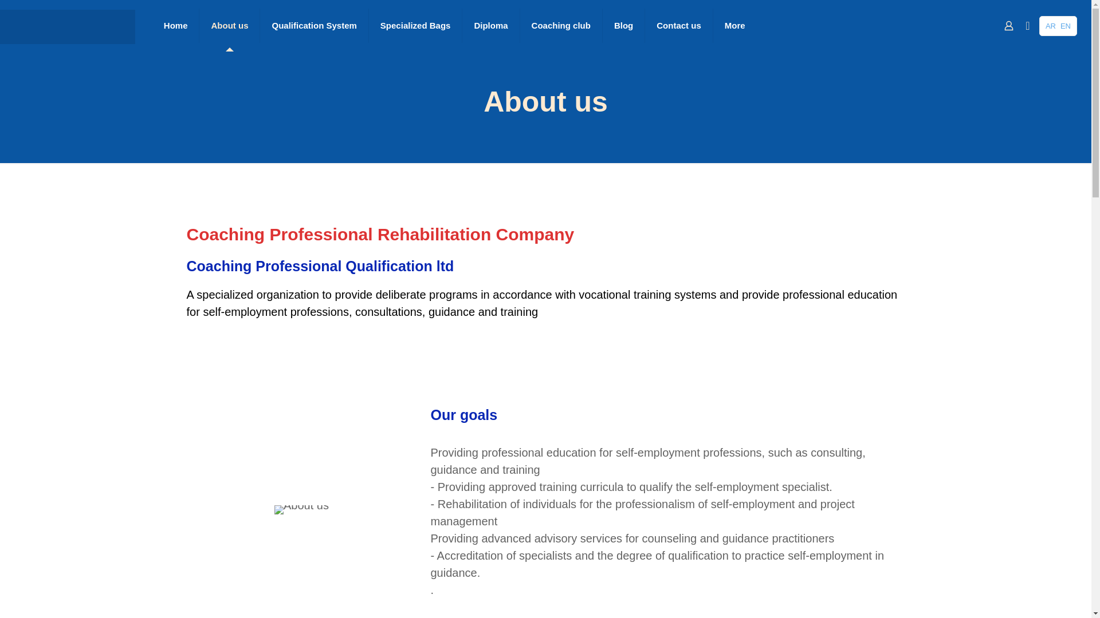 The width and height of the screenshot is (1100, 618). What do you see at coordinates (1051, 25) in the screenshot?
I see `AR` at bounding box center [1051, 25].